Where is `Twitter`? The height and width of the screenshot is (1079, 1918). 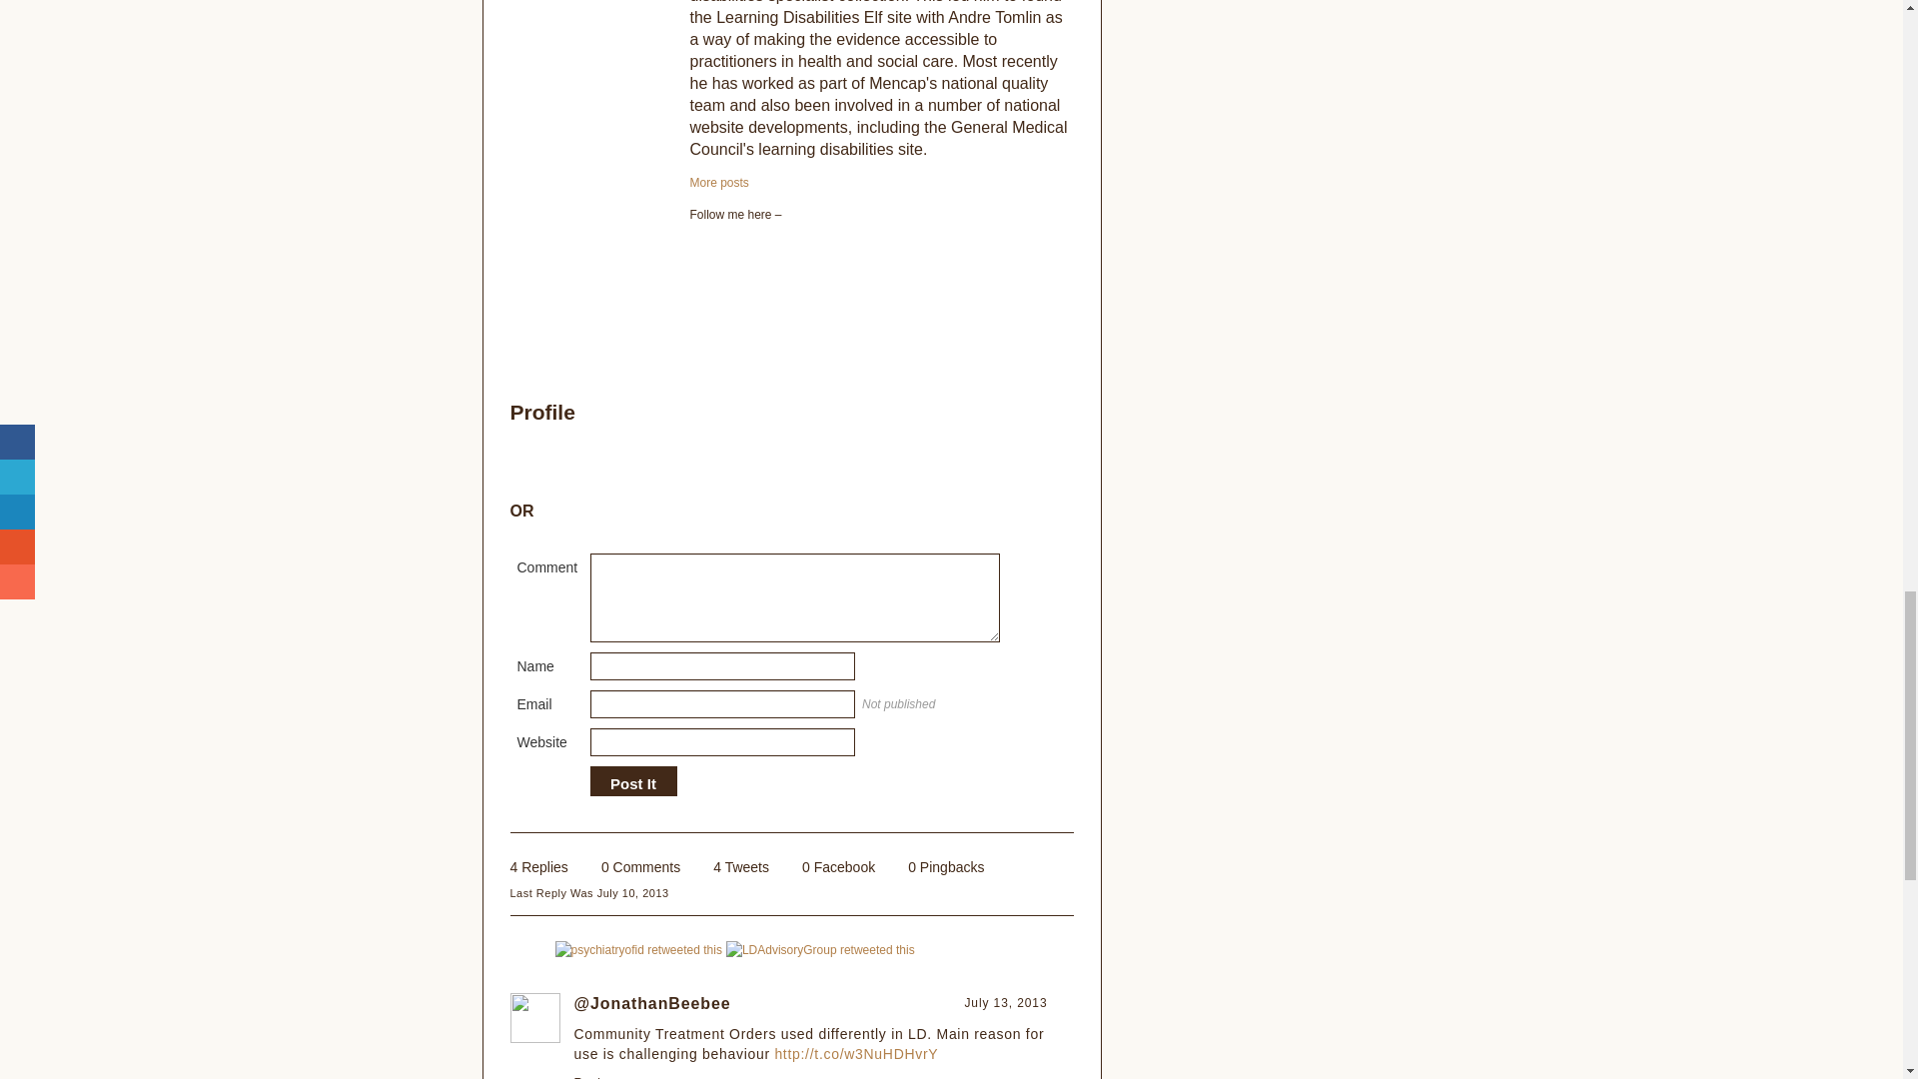
Twitter is located at coordinates (699, 248).